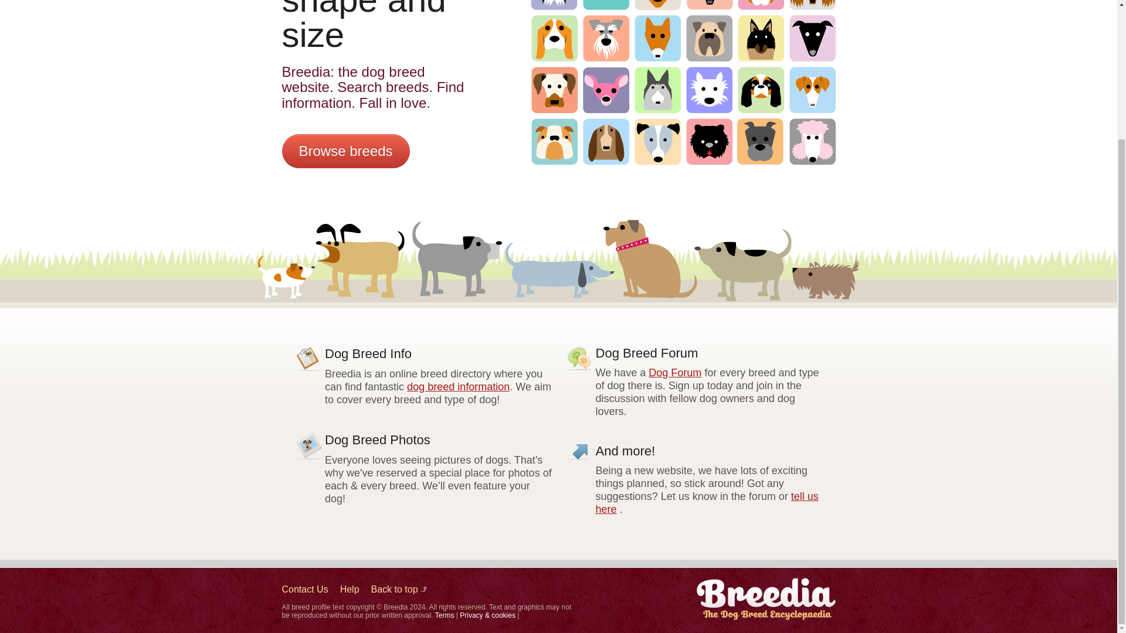 This screenshot has height=633, width=1126. What do you see at coordinates (304, 590) in the screenshot?
I see `Contact Us` at bounding box center [304, 590].